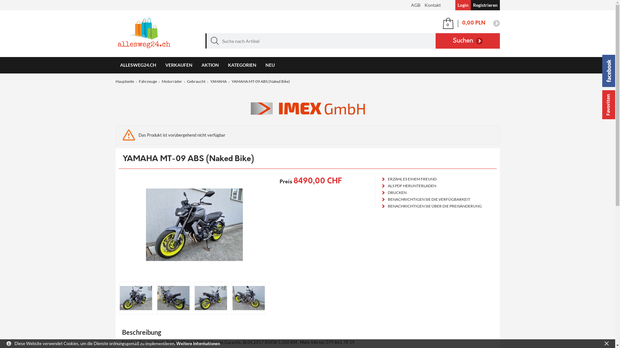 Image resolution: width=620 pixels, height=348 pixels. What do you see at coordinates (415, 5) in the screenshot?
I see `AGB` at bounding box center [415, 5].